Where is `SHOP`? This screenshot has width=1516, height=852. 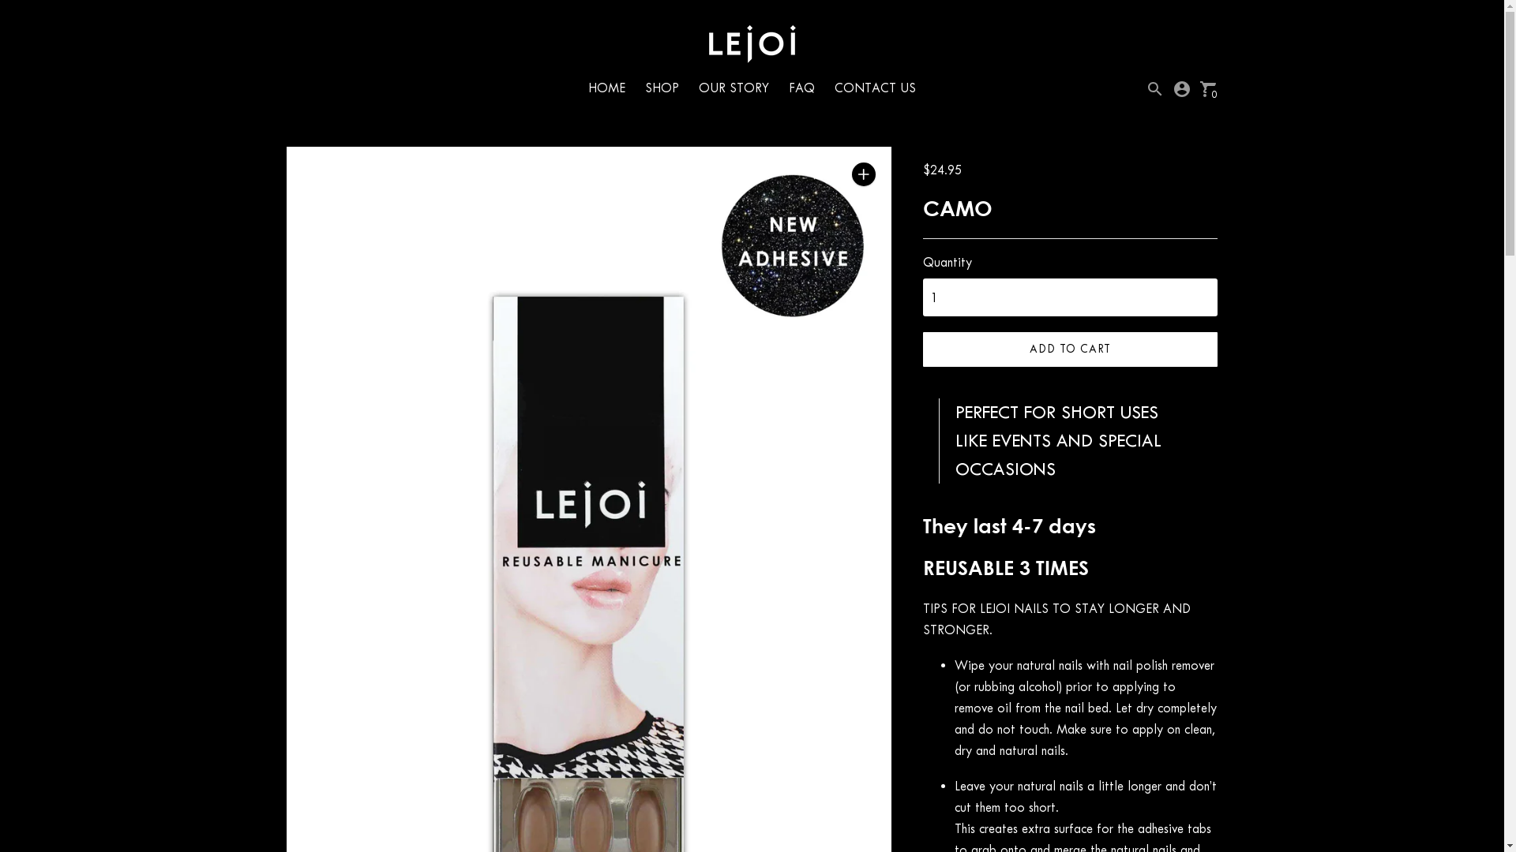
SHOP is located at coordinates (662, 88).